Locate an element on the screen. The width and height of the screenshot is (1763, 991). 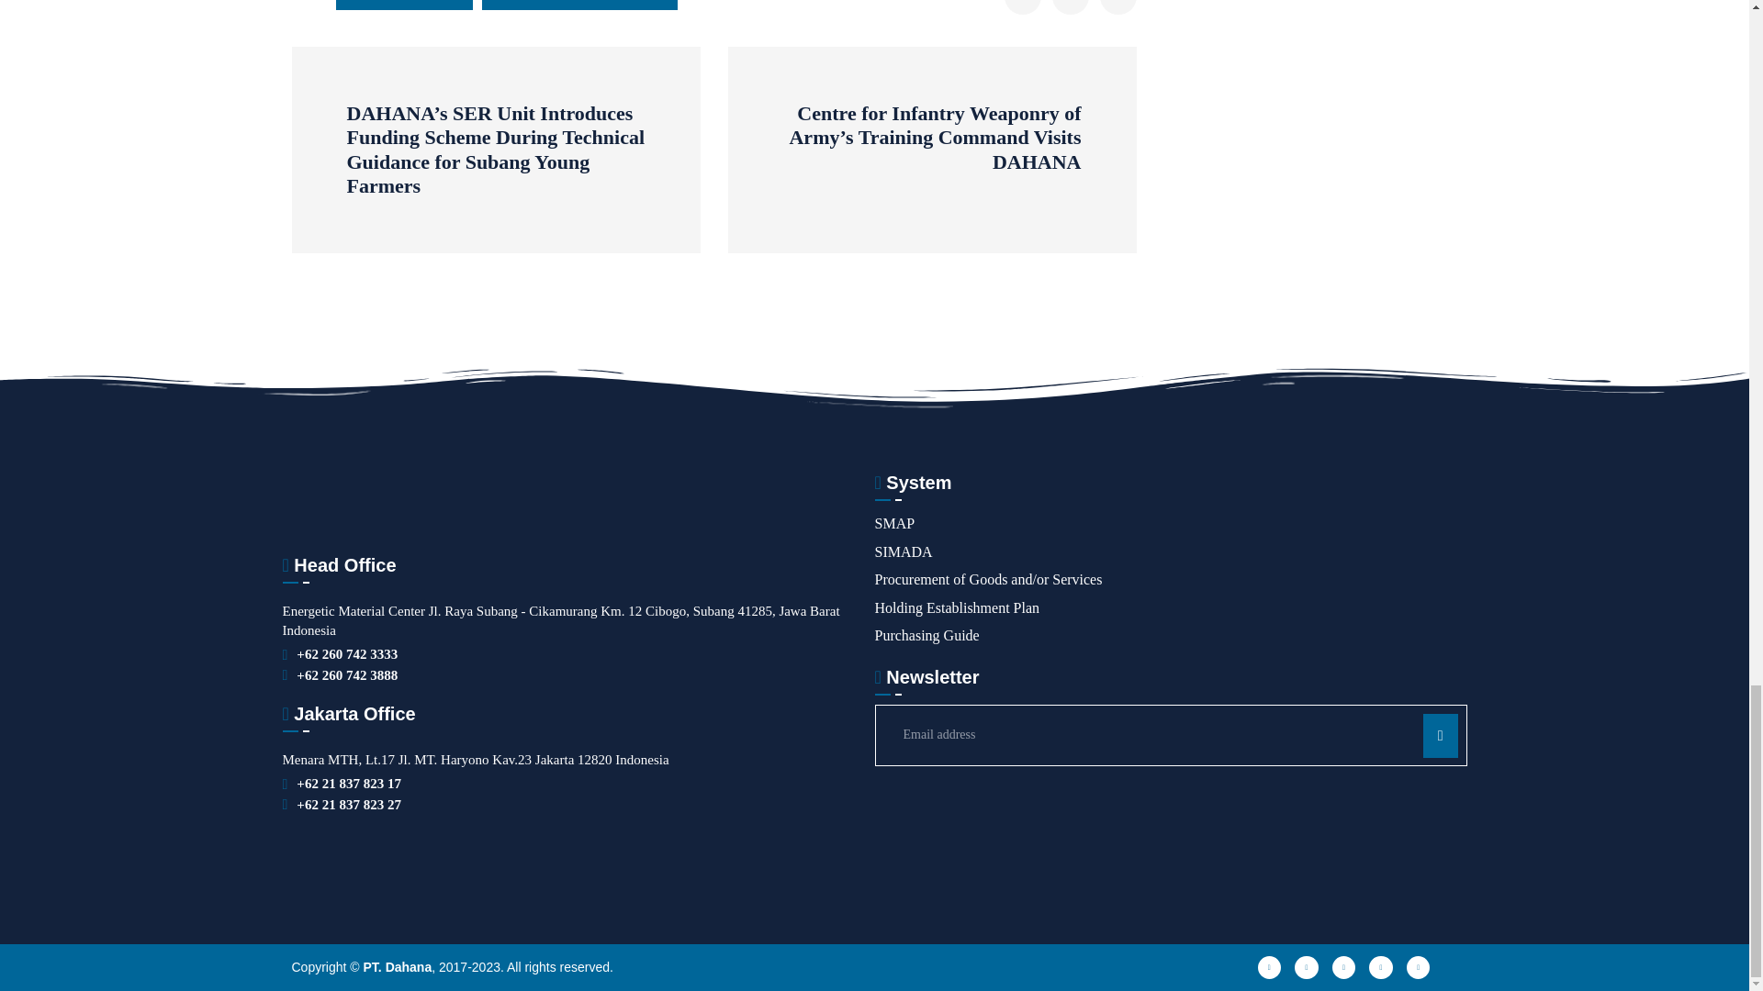
Head of Subang District Court Visits DAHANA Campus is located at coordinates (1118, 7).